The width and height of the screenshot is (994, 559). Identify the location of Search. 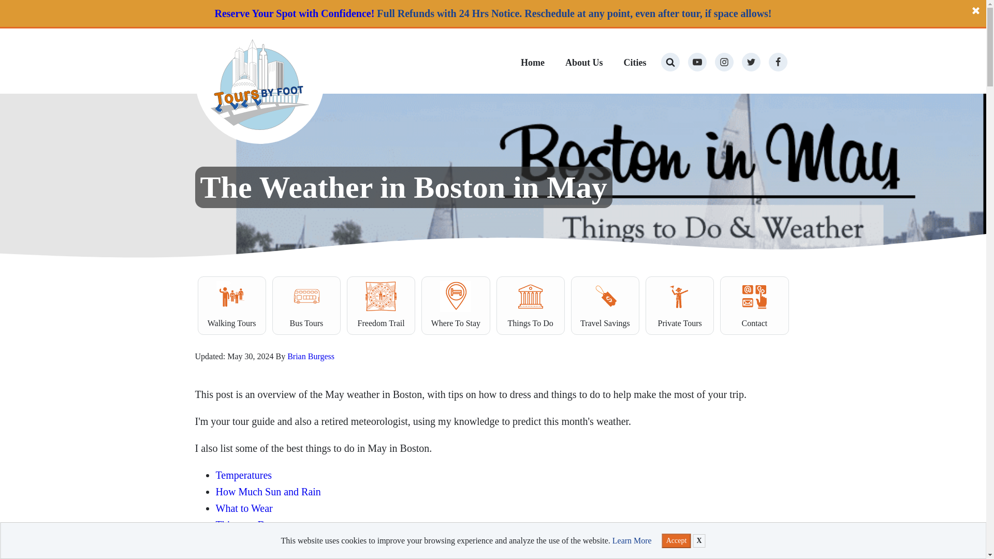
(18, 9).